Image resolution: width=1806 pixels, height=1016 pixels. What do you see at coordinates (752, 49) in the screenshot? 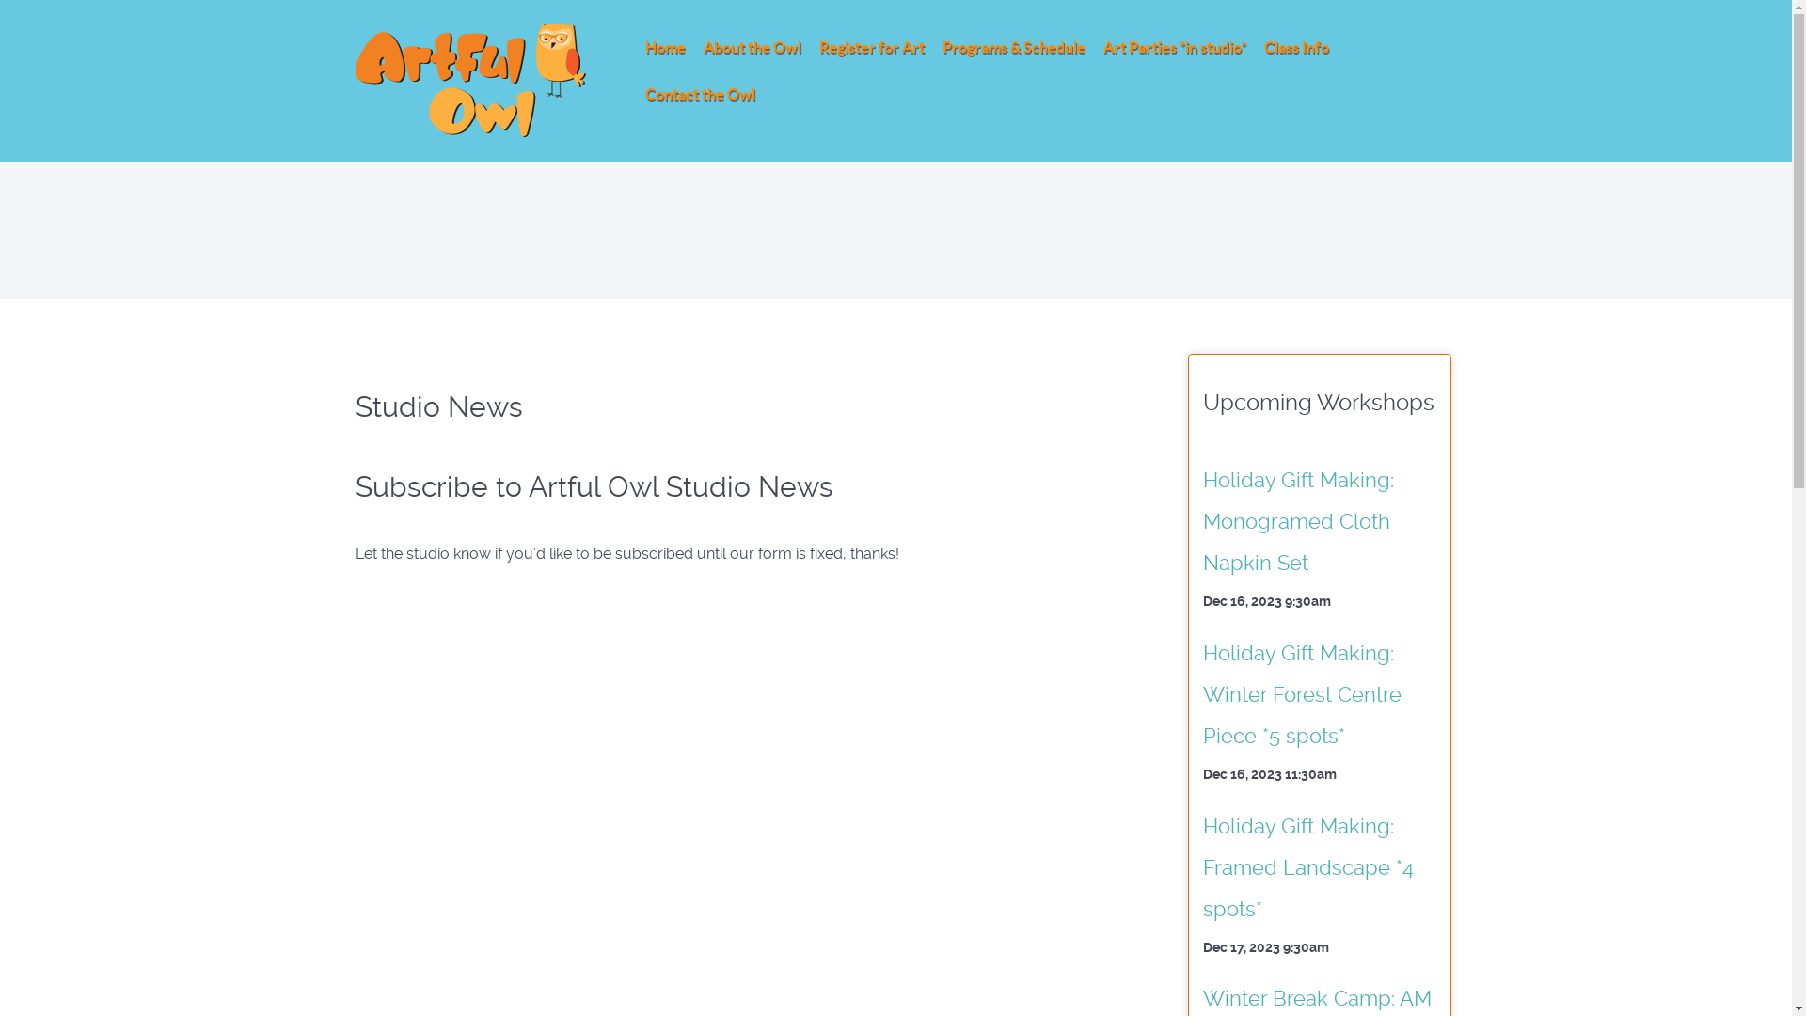
I see `About the Owl` at bounding box center [752, 49].